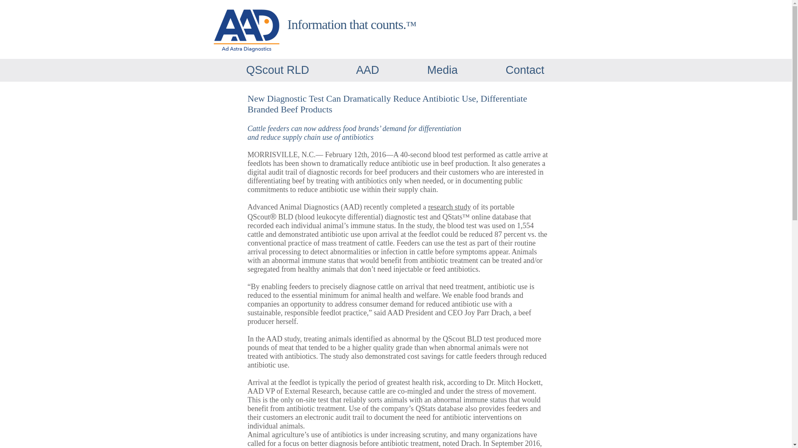  Describe the element at coordinates (278, 70) in the screenshot. I see `QScout RLD` at that location.